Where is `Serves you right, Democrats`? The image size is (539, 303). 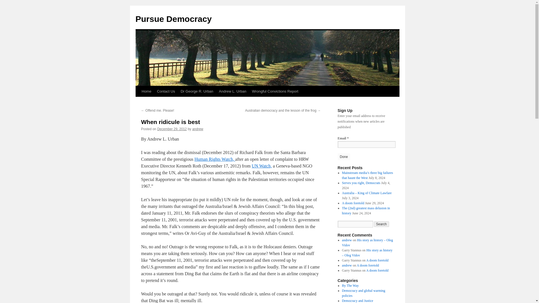 Serves you right, Democrats is located at coordinates (361, 183).